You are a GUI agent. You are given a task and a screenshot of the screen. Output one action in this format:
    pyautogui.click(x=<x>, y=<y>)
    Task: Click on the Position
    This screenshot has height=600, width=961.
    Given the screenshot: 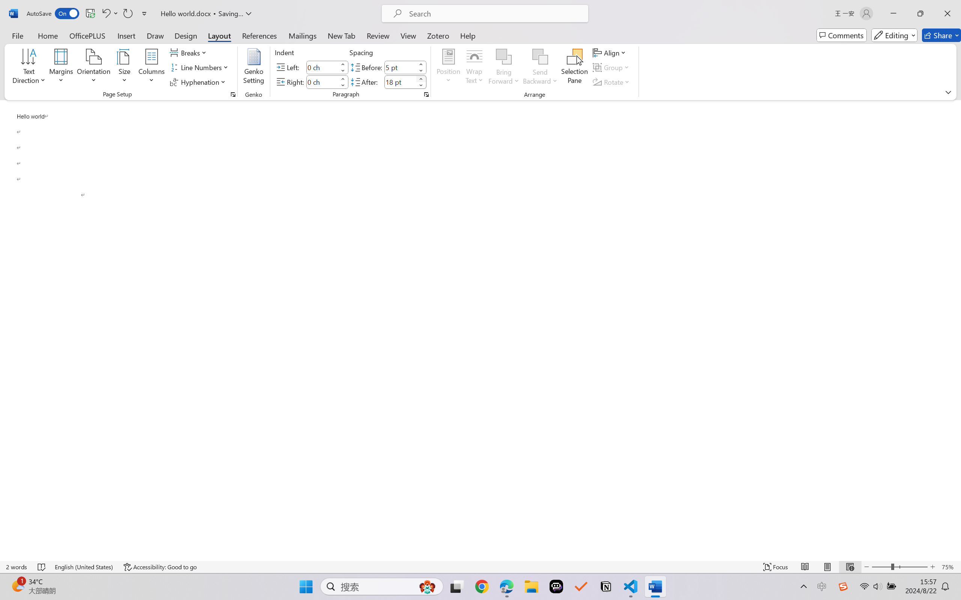 What is the action you would take?
    pyautogui.click(x=448, y=67)
    